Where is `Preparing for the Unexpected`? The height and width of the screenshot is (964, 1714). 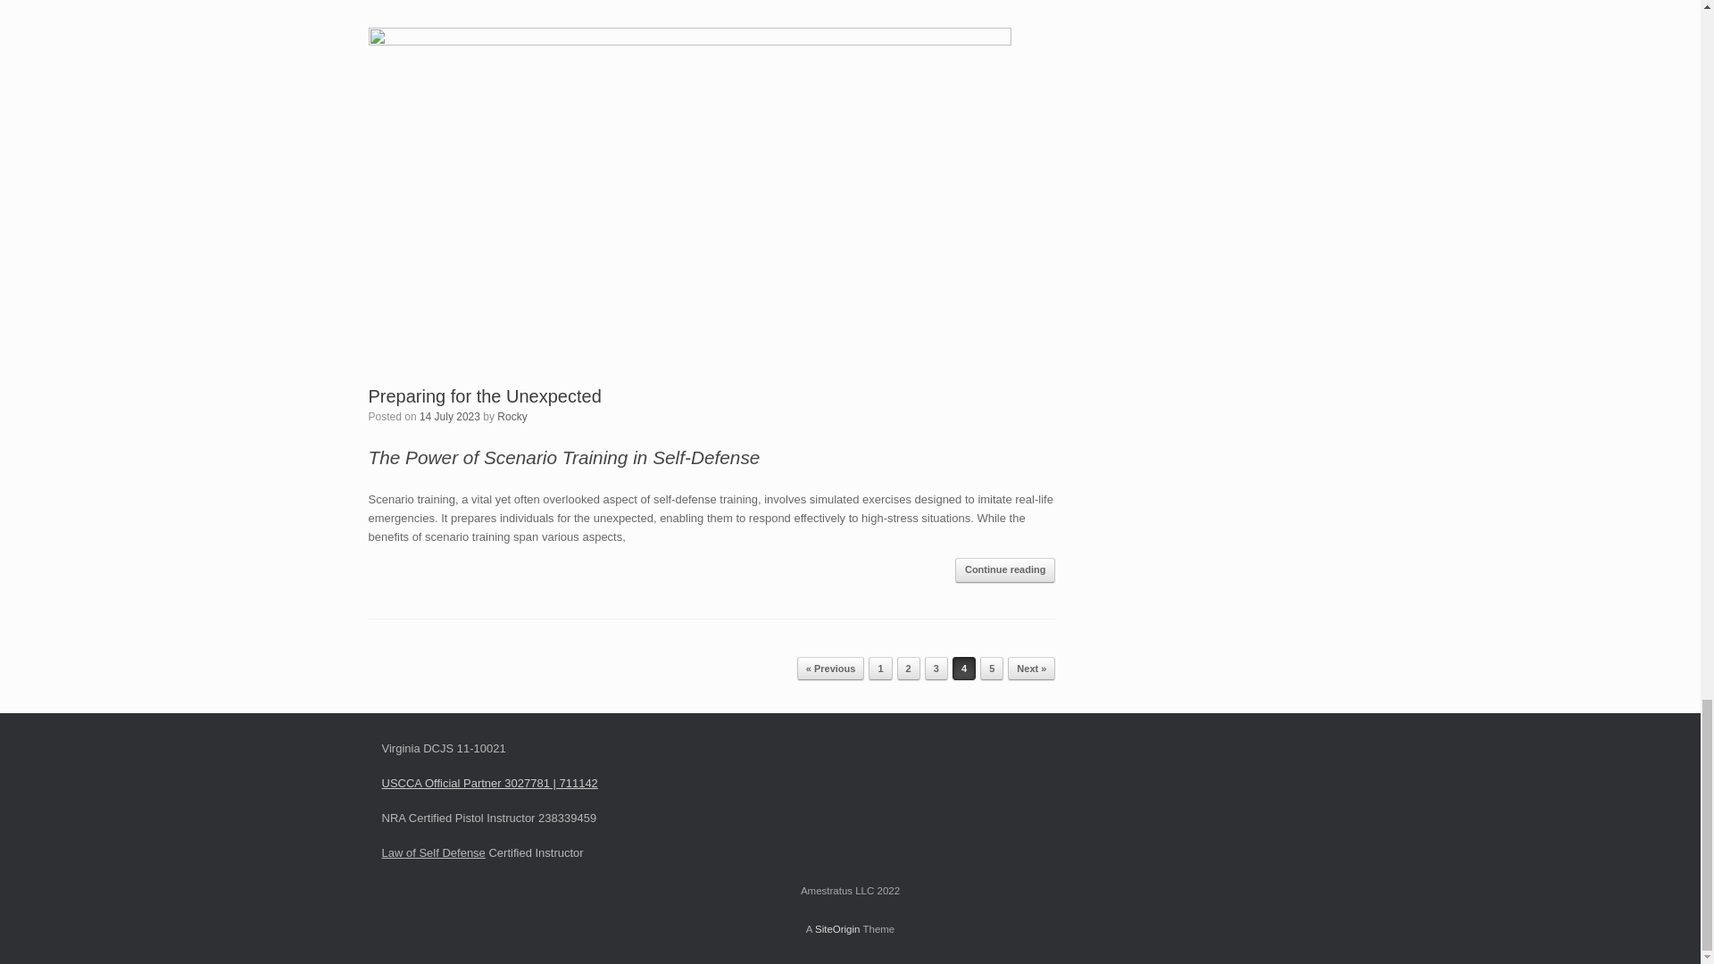 Preparing for the Unexpected is located at coordinates (484, 396).